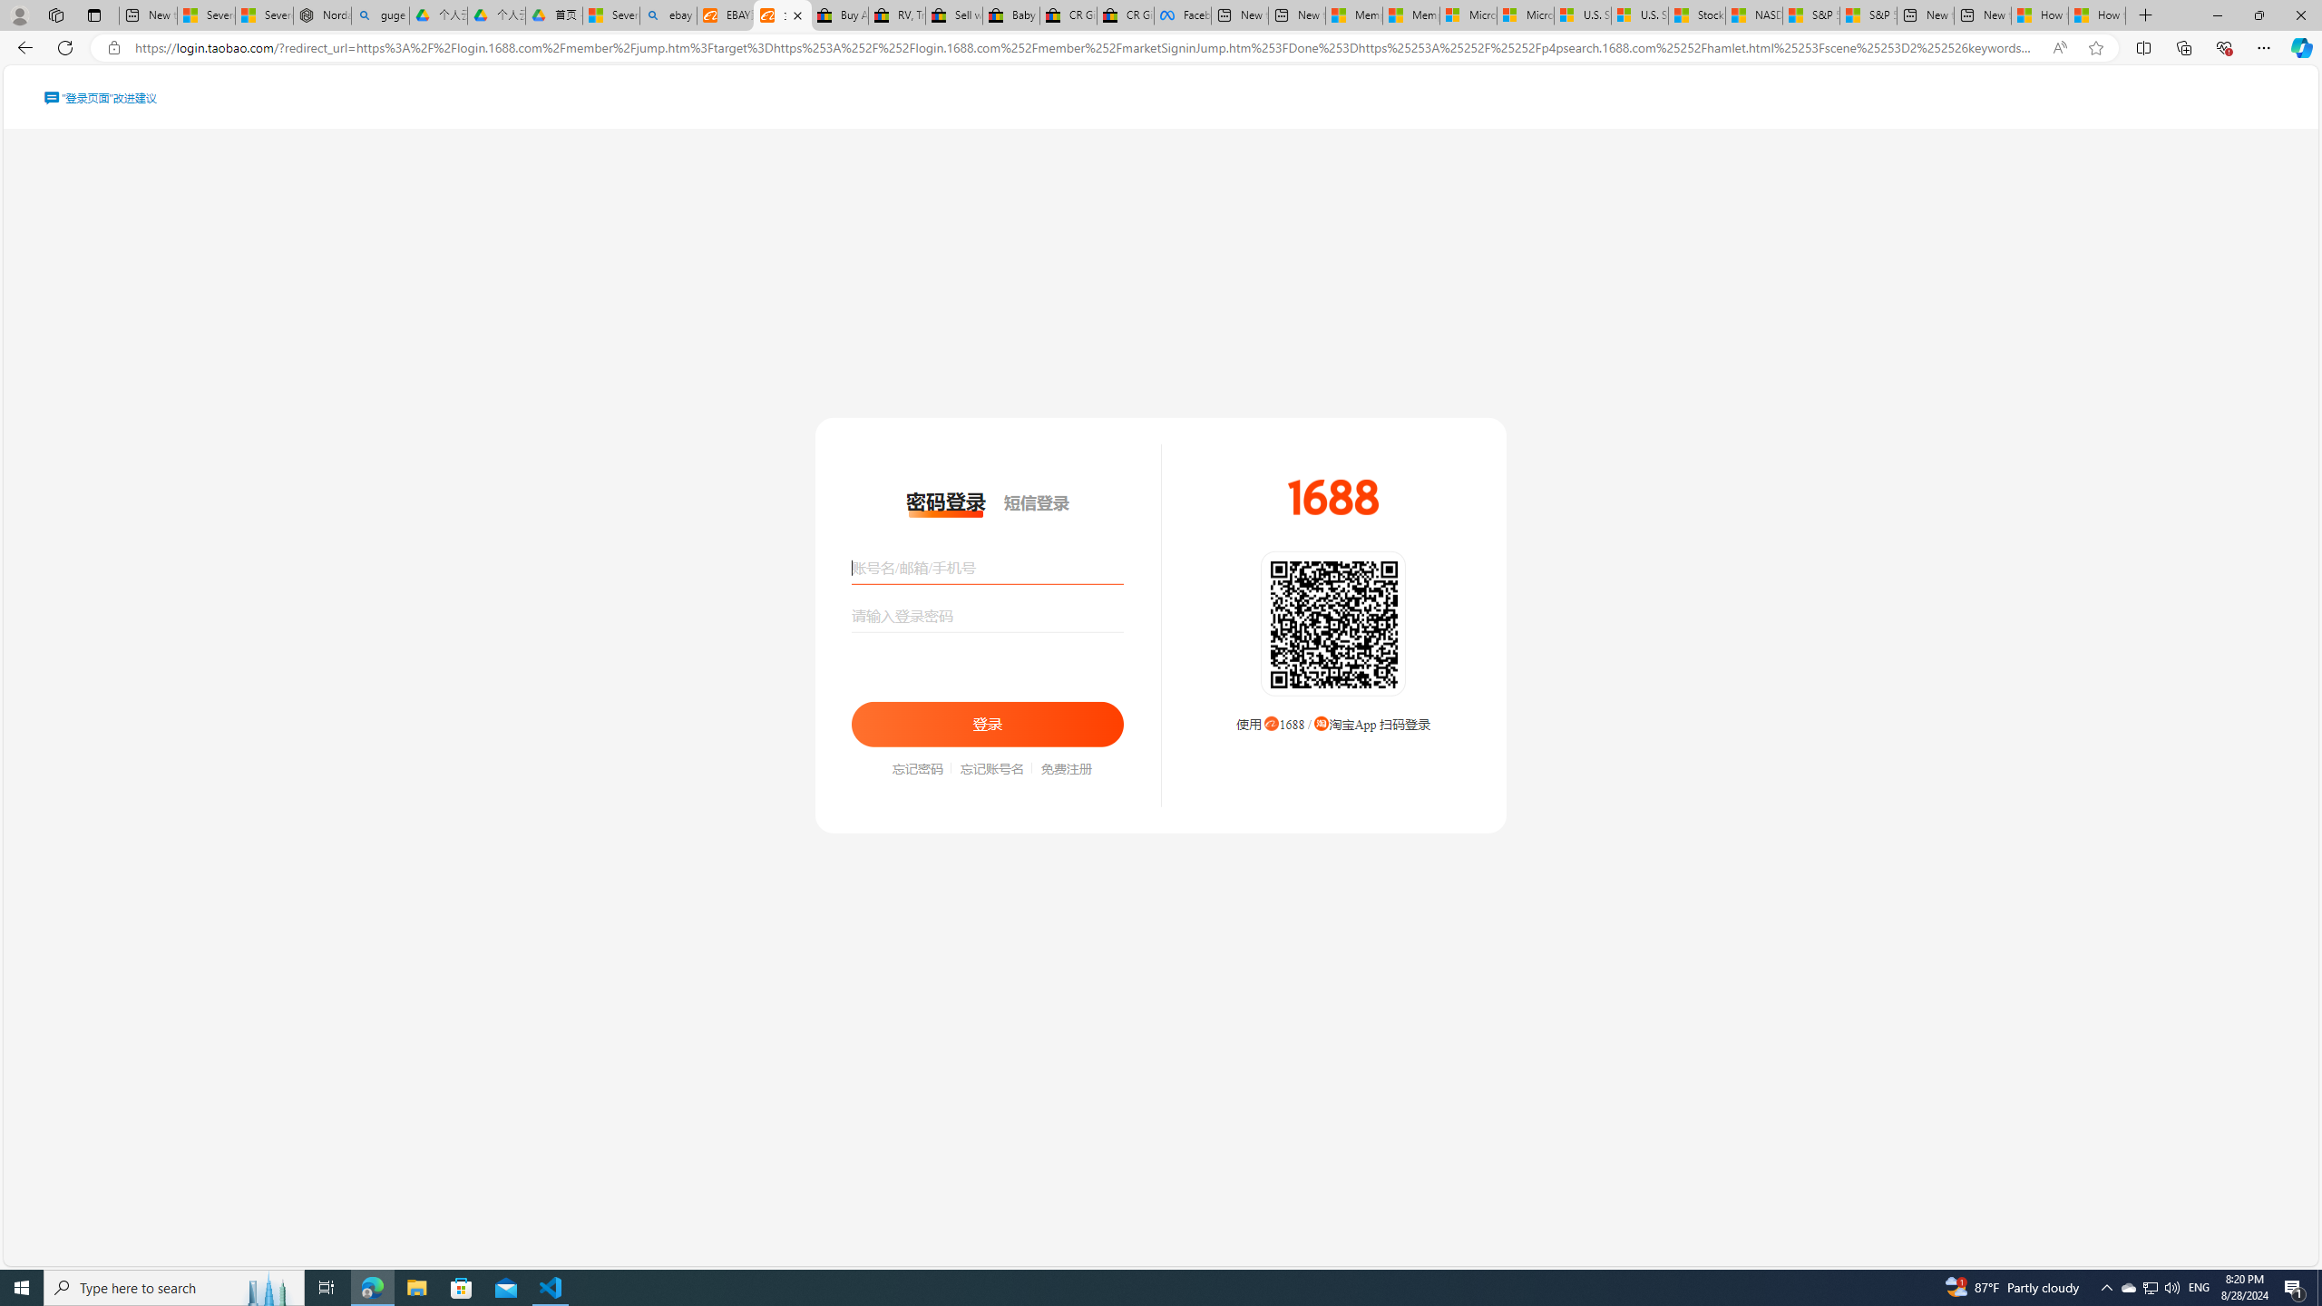  What do you see at coordinates (1868, 15) in the screenshot?
I see `S&P 500, Nasdaq end lower, weighed by Nvidia dip | Watch` at bounding box center [1868, 15].